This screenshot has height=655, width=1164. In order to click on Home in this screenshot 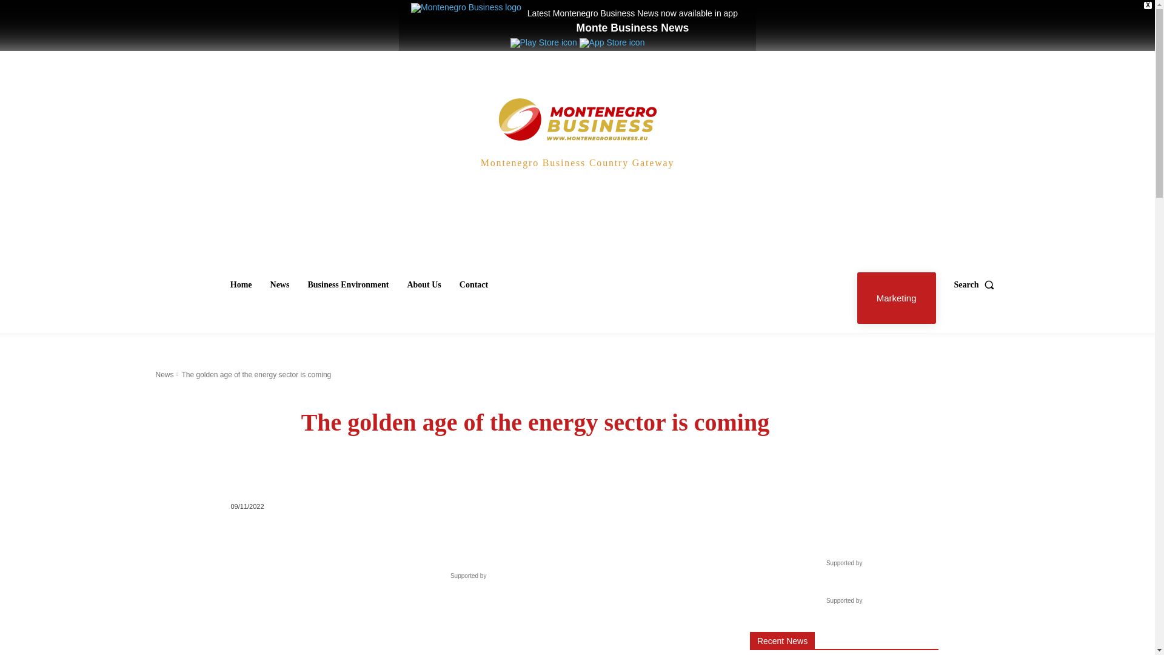, I will do `click(241, 285)`.